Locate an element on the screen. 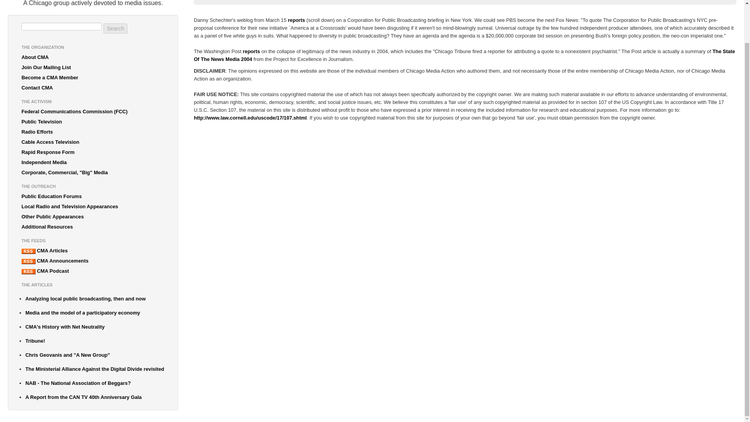 The image size is (750, 422). CMA Announcements is located at coordinates (93, 261).